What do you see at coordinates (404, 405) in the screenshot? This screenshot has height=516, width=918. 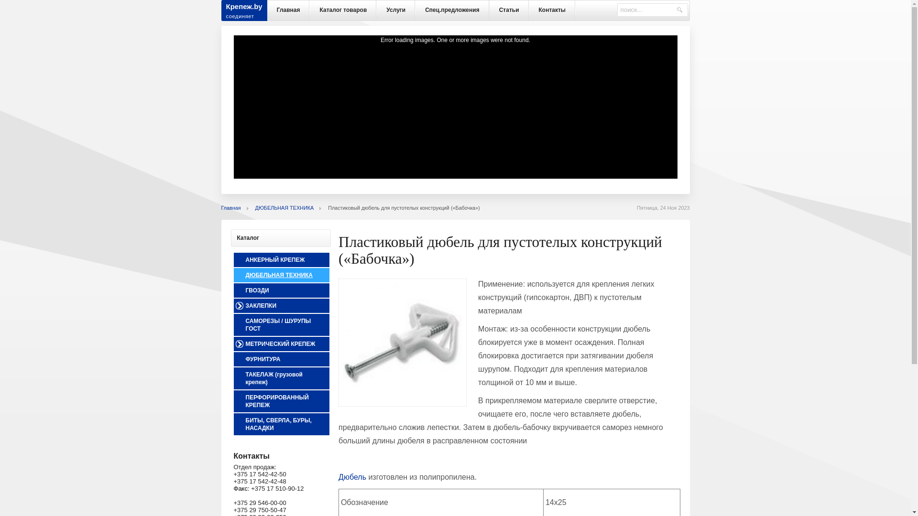 I see `Click to preview image` at bounding box center [404, 405].